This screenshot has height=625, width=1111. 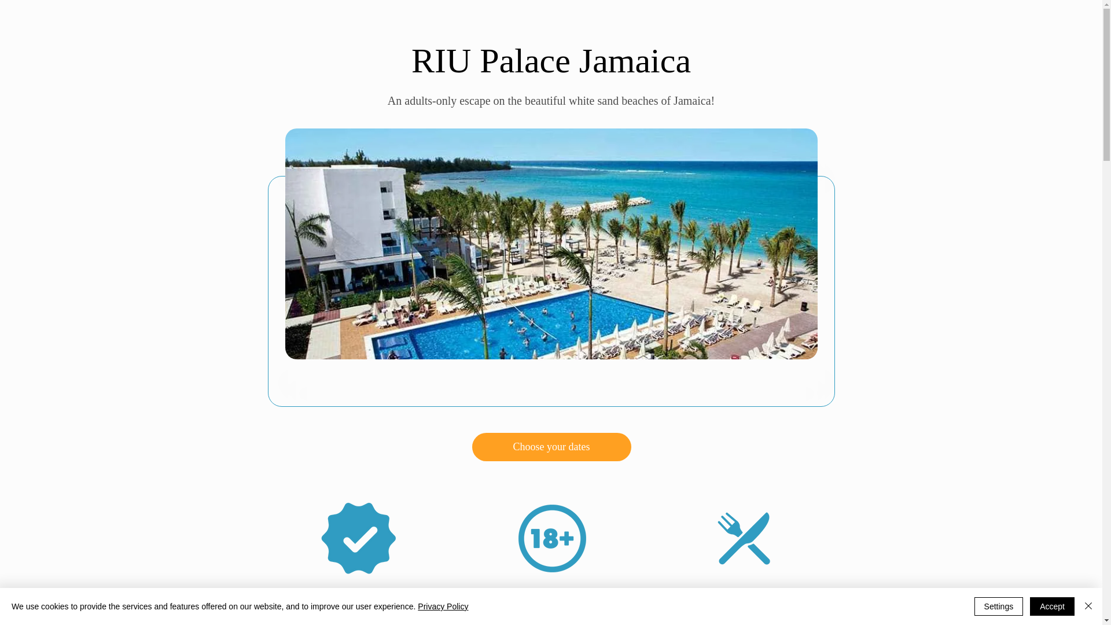 What do you see at coordinates (1052, 606) in the screenshot?
I see `Accept` at bounding box center [1052, 606].